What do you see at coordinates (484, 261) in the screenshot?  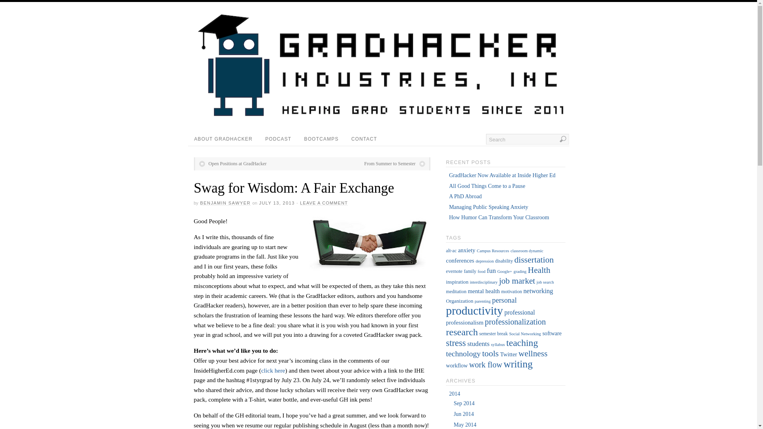 I see `depression` at bounding box center [484, 261].